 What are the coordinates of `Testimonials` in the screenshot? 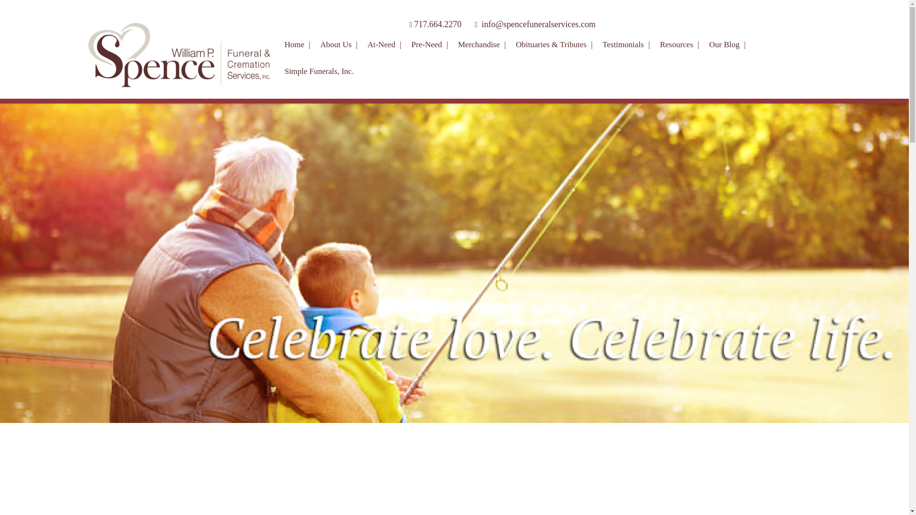 It's located at (627, 41).